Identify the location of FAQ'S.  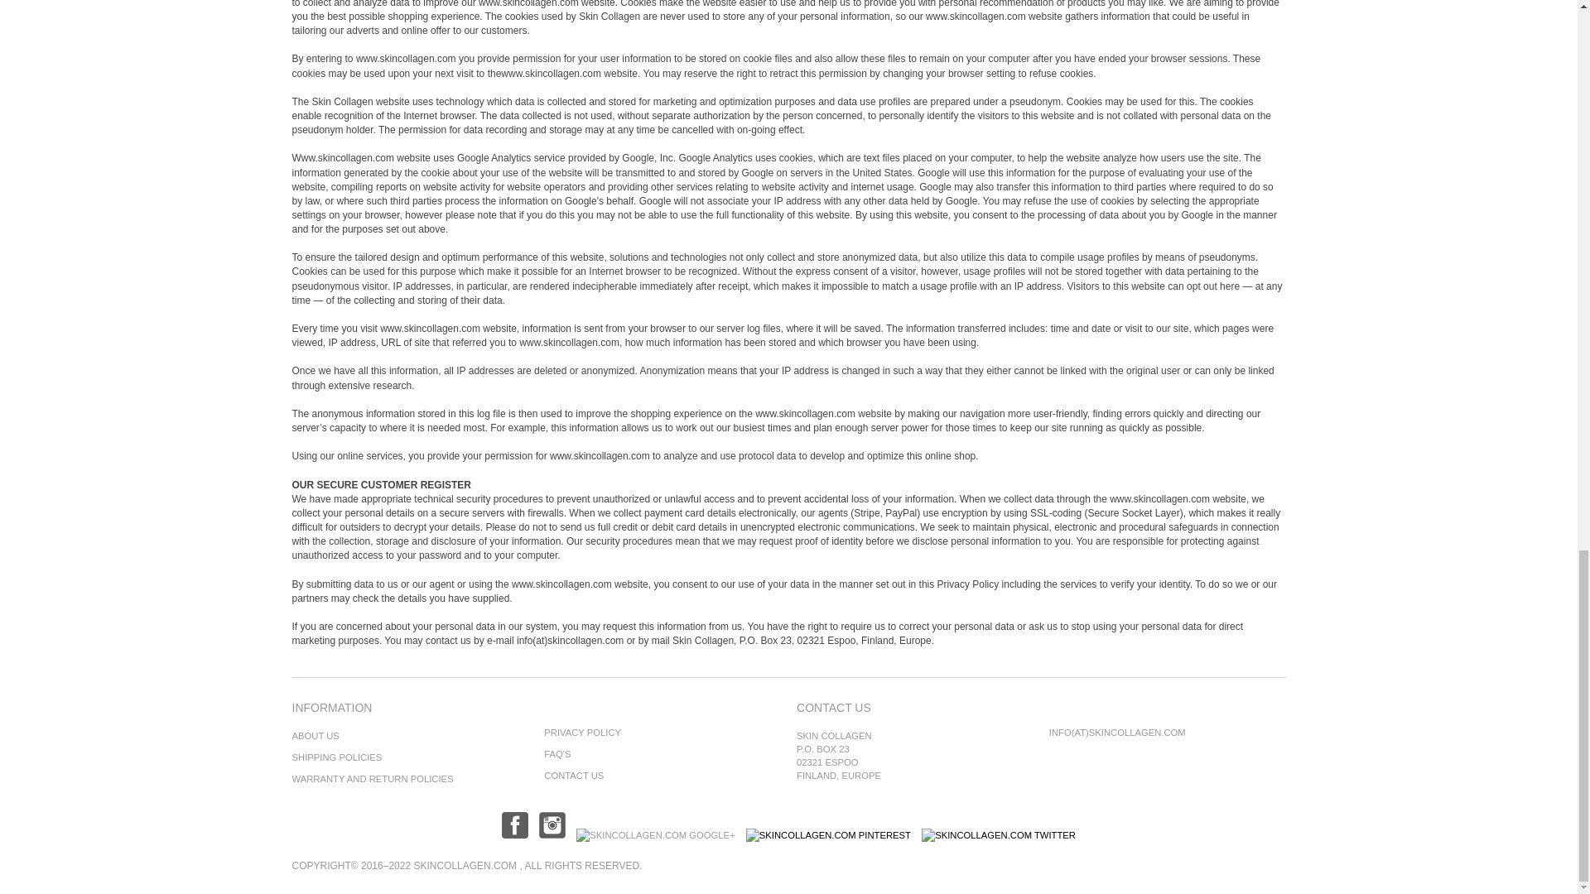
(556, 753).